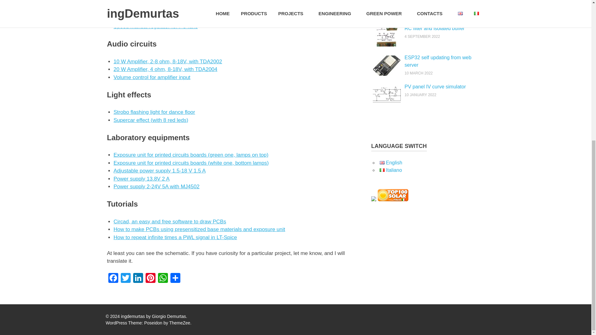 This screenshot has width=596, height=335. What do you see at coordinates (113, 279) in the screenshot?
I see `Facebook` at bounding box center [113, 279].